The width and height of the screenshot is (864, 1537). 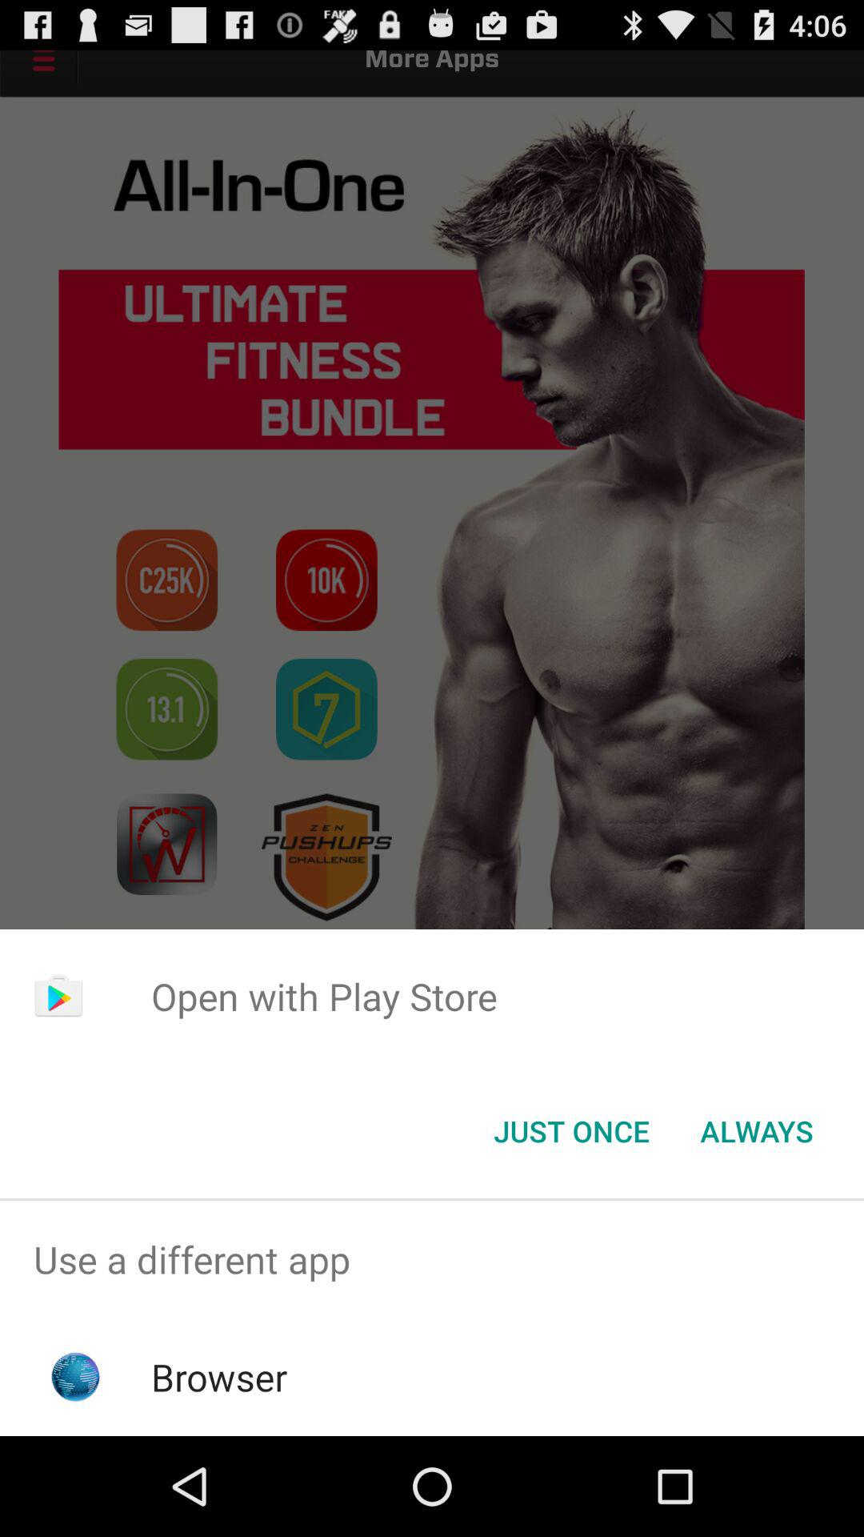 I want to click on open item next to always, so click(x=571, y=1131).